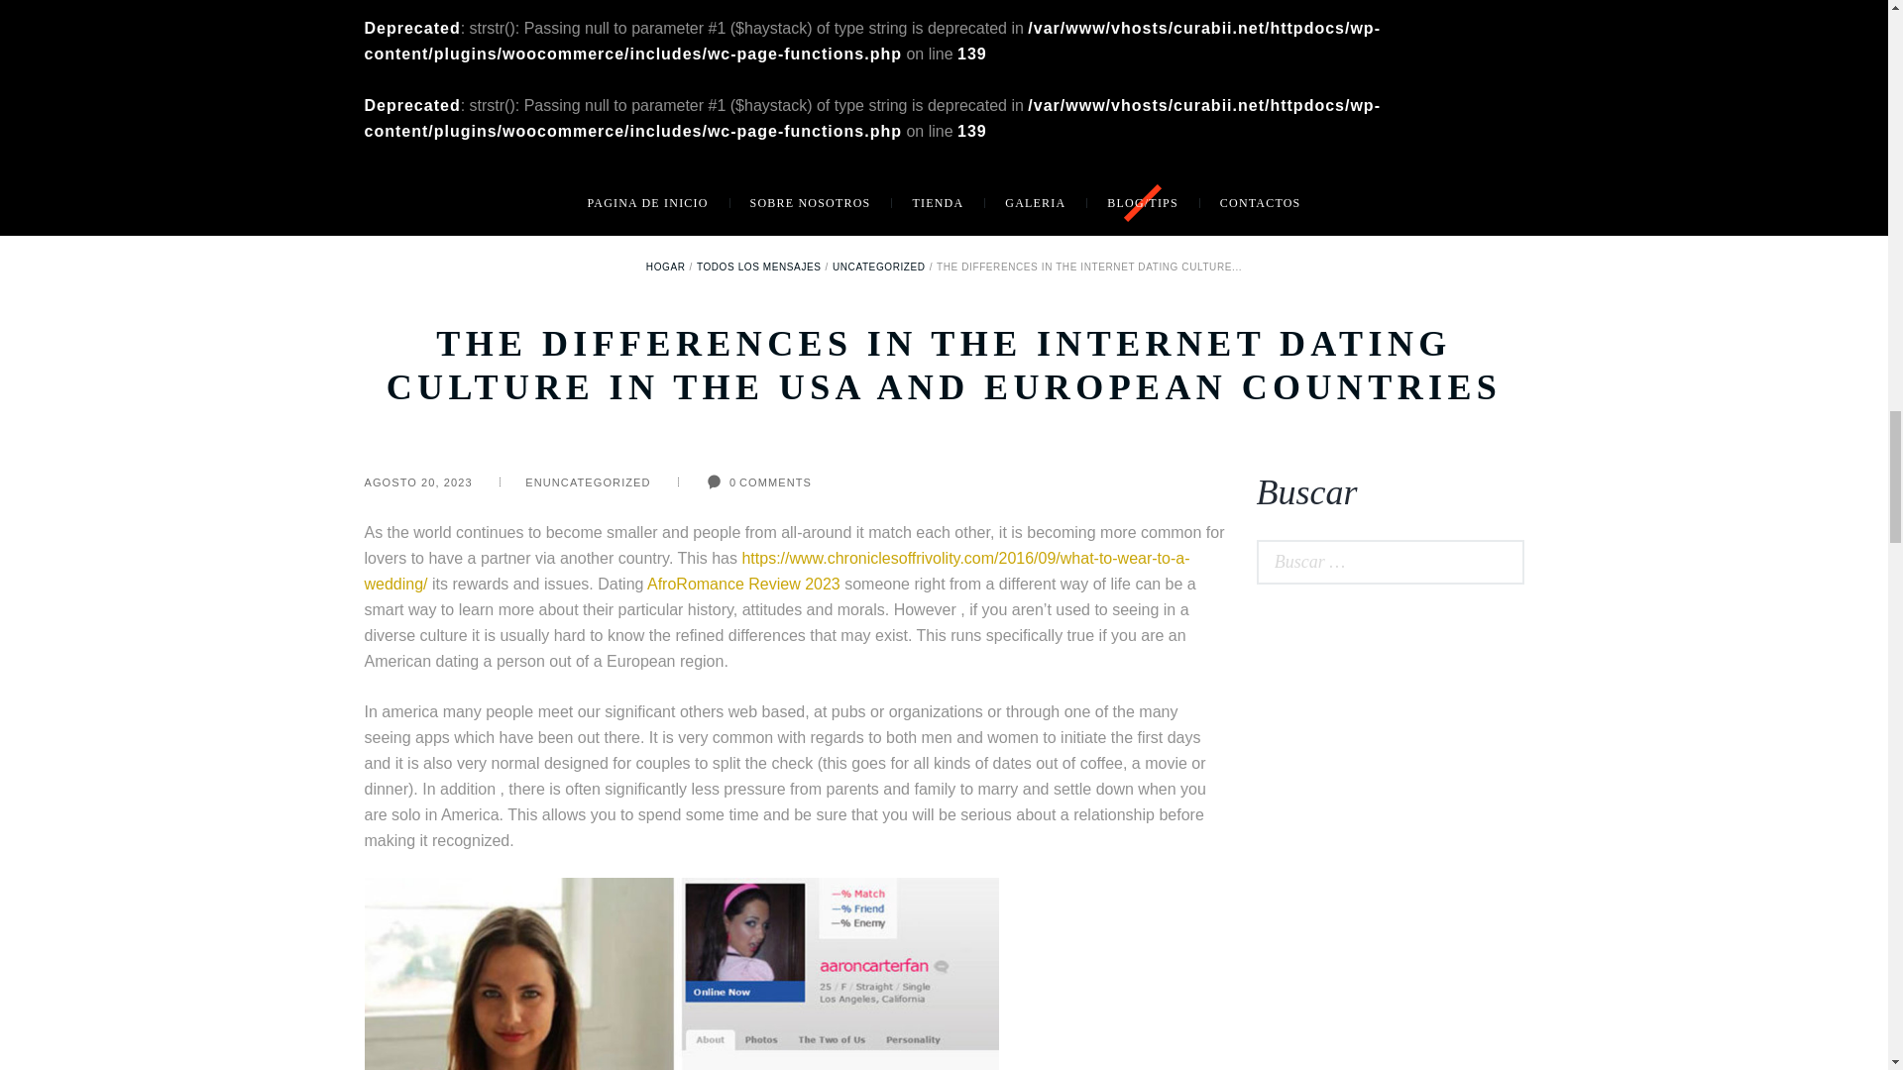  Describe the element at coordinates (937, 203) in the screenshot. I see `TIENDA` at that location.